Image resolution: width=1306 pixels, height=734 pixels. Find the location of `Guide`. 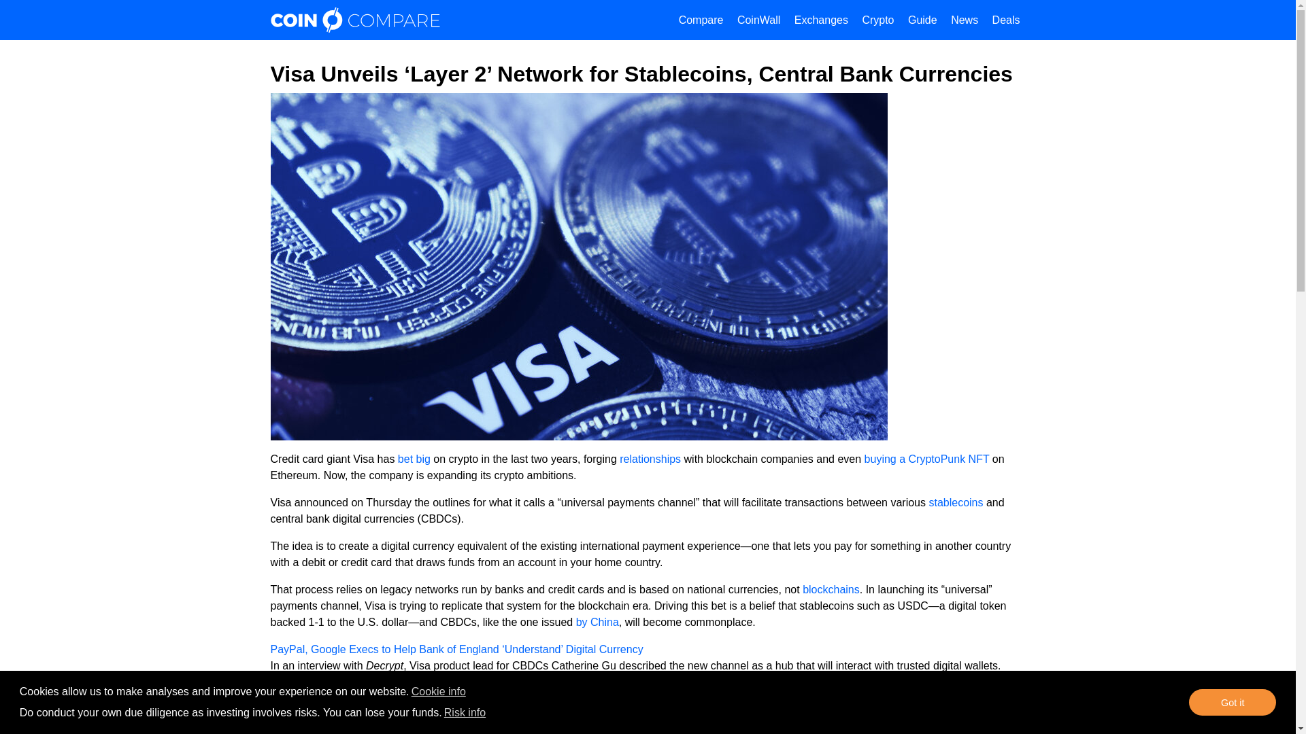

Guide is located at coordinates (922, 20).